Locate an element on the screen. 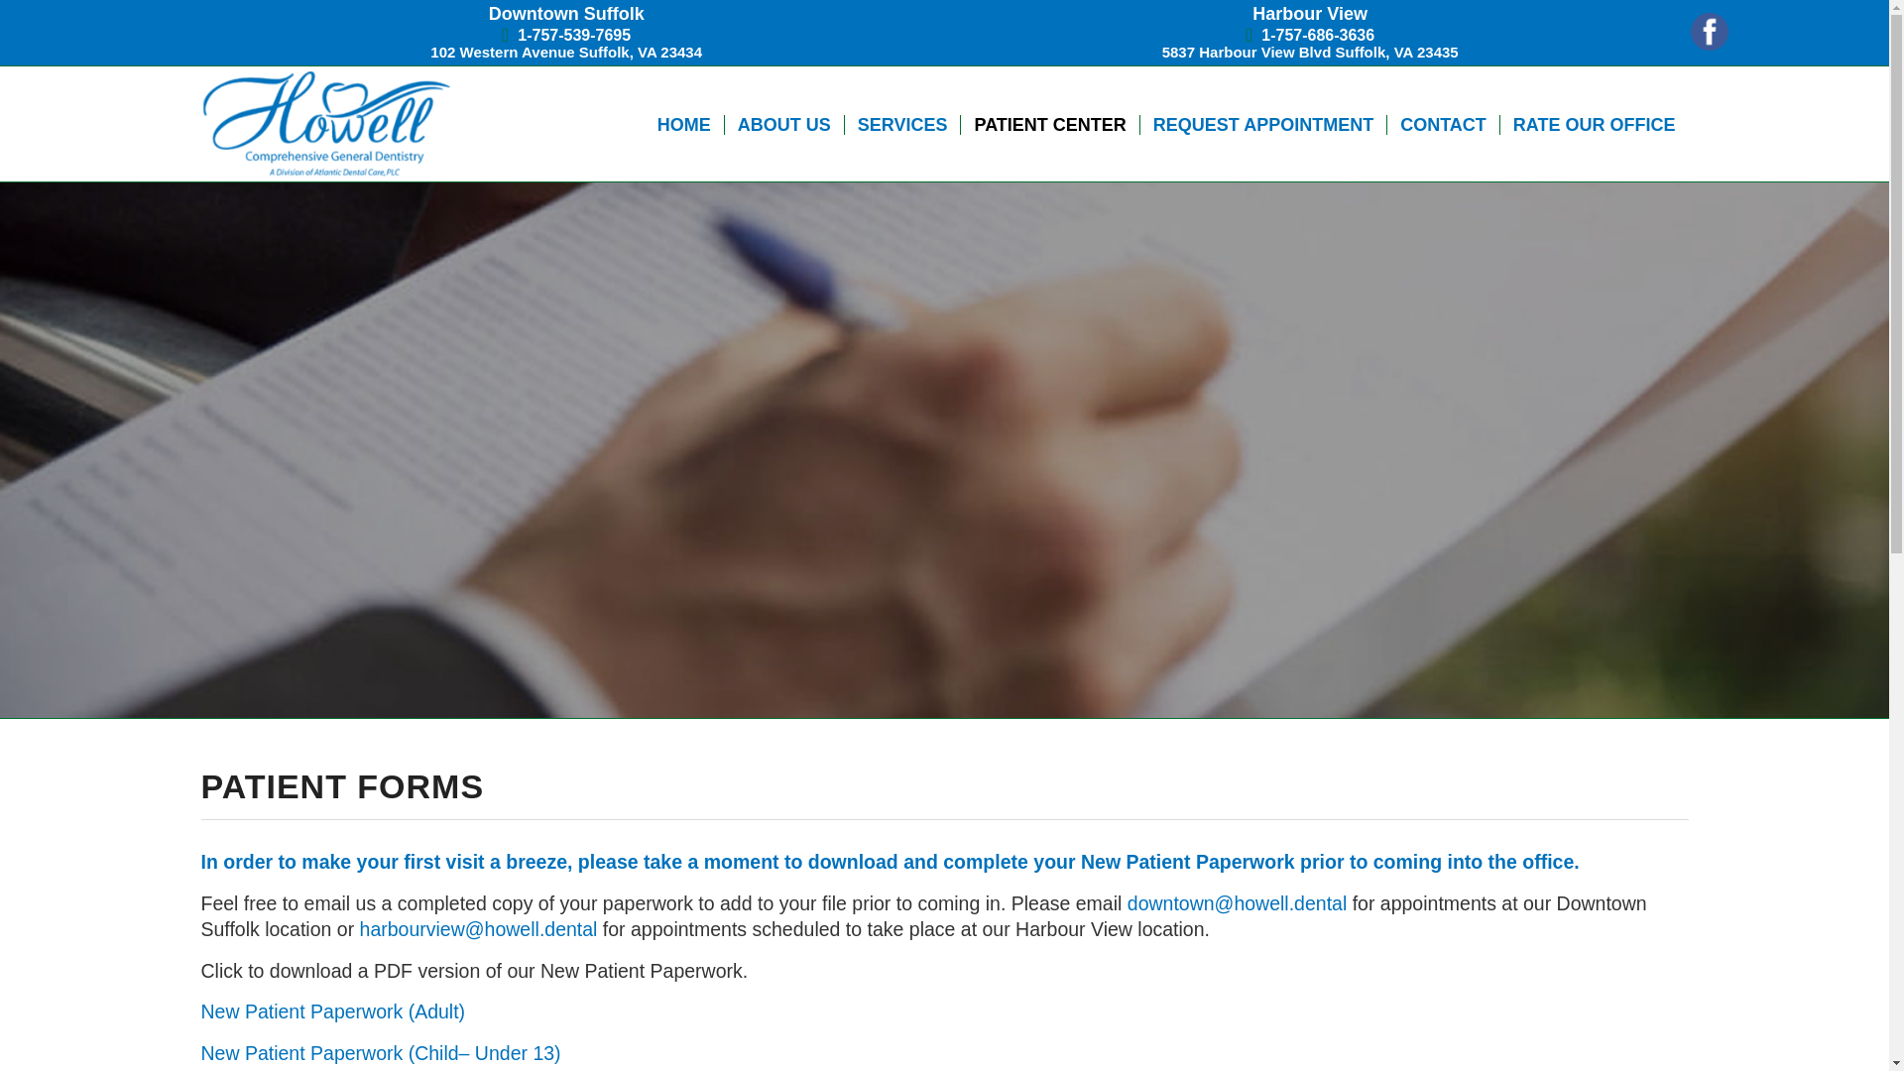 The image size is (1904, 1071). 102 Western Avenue Suffolk, VA 23434 is located at coordinates (565, 52).